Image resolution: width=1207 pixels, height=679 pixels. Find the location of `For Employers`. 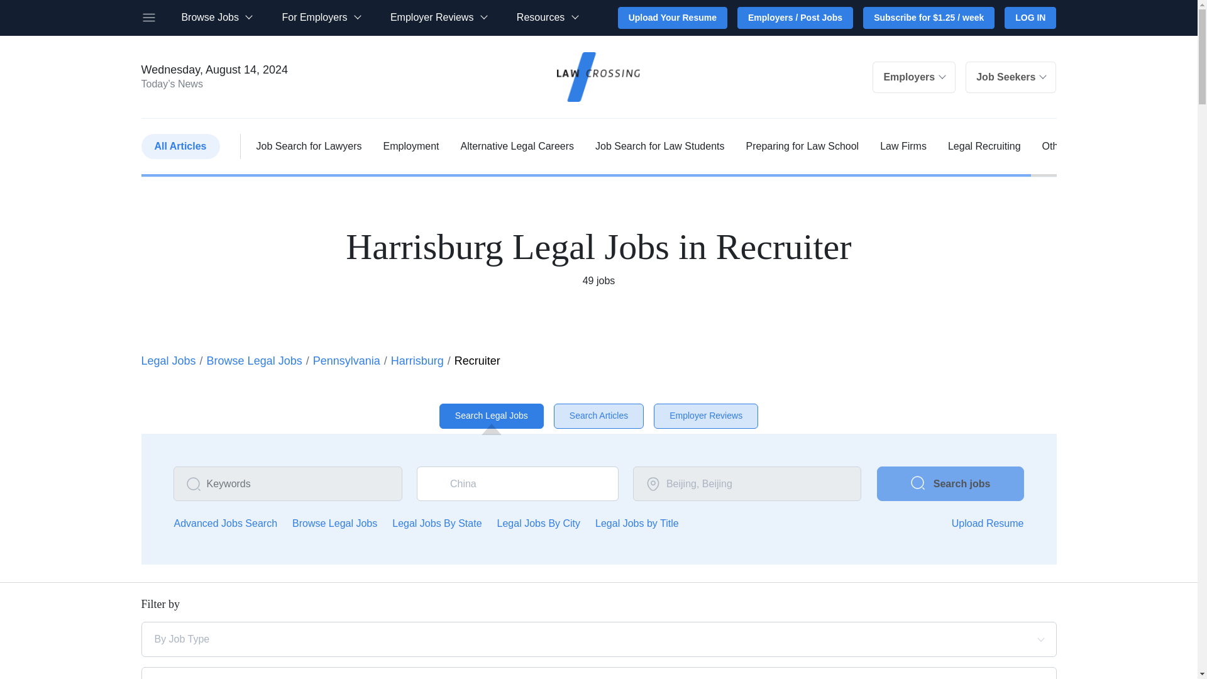

For Employers is located at coordinates (321, 18).